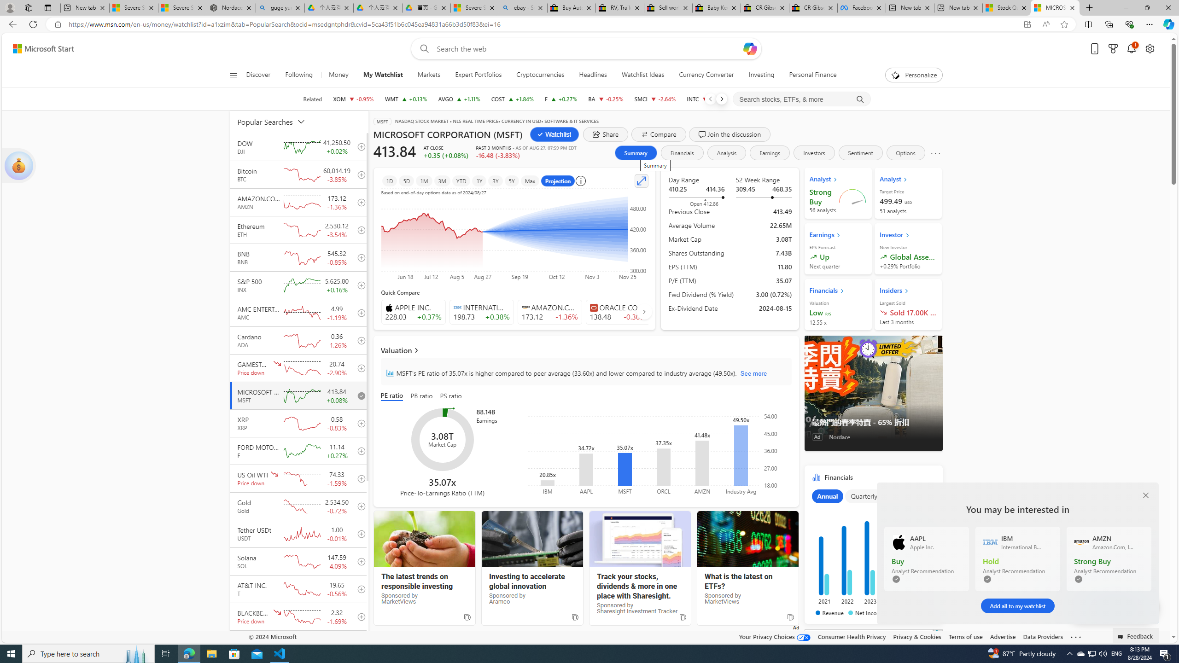  I want to click on AVGO Broadcom Inc. increase 161.39 +1.77 +1.11%, so click(459, 99).